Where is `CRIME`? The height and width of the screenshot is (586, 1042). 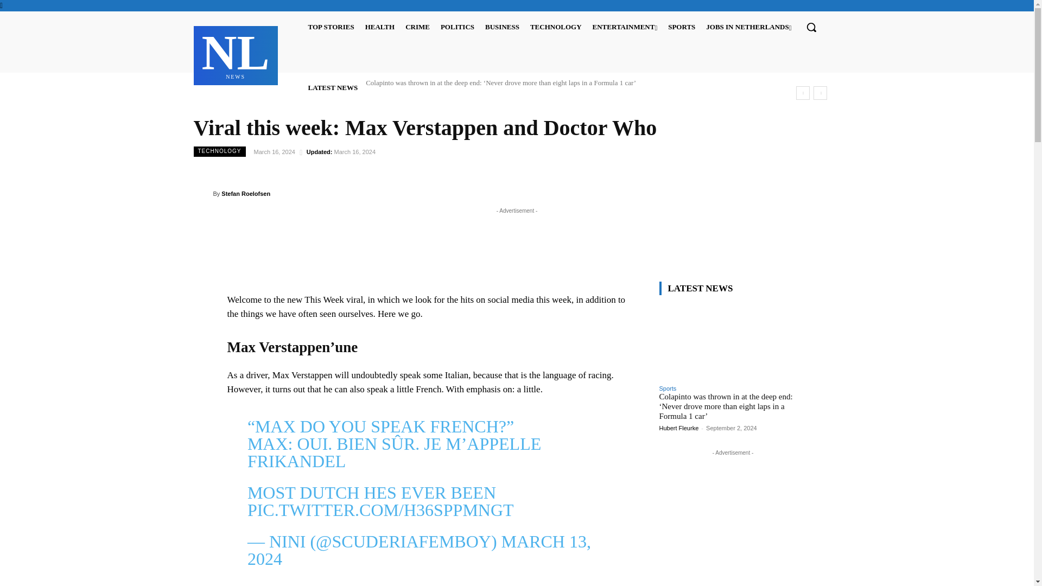 CRIME is located at coordinates (418, 26).